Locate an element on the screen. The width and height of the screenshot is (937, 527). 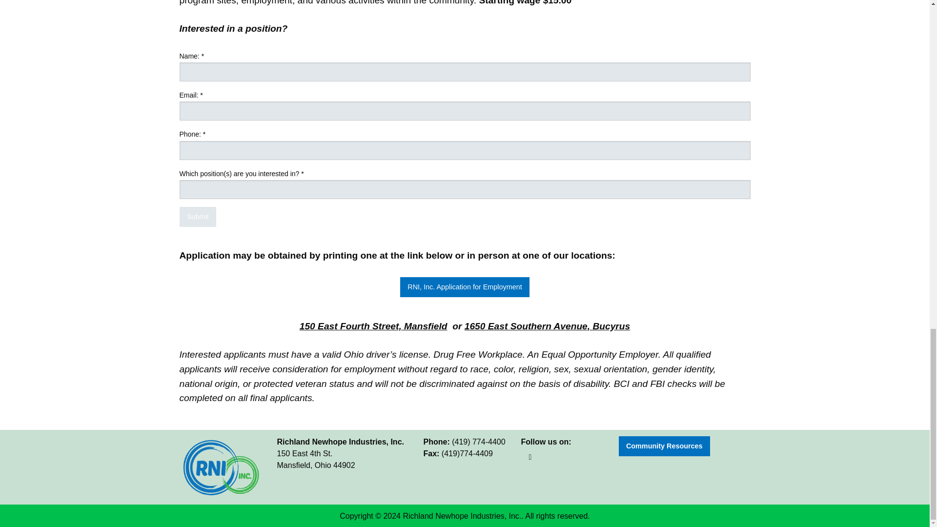
Community Resources is located at coordinates (664, 446).